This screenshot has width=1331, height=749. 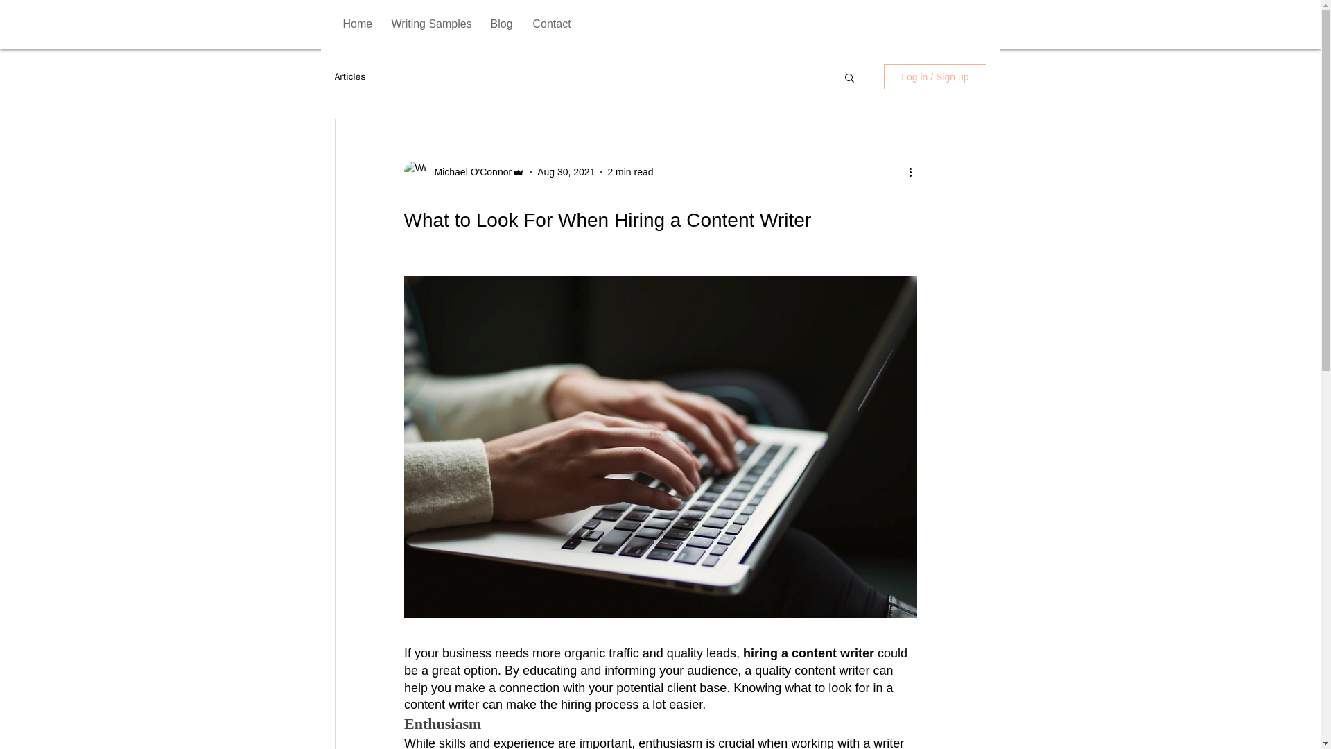 What do you see at coordinates (552, 24) in the screenshot?
I see `Contact` at bounding box center [552, 24].